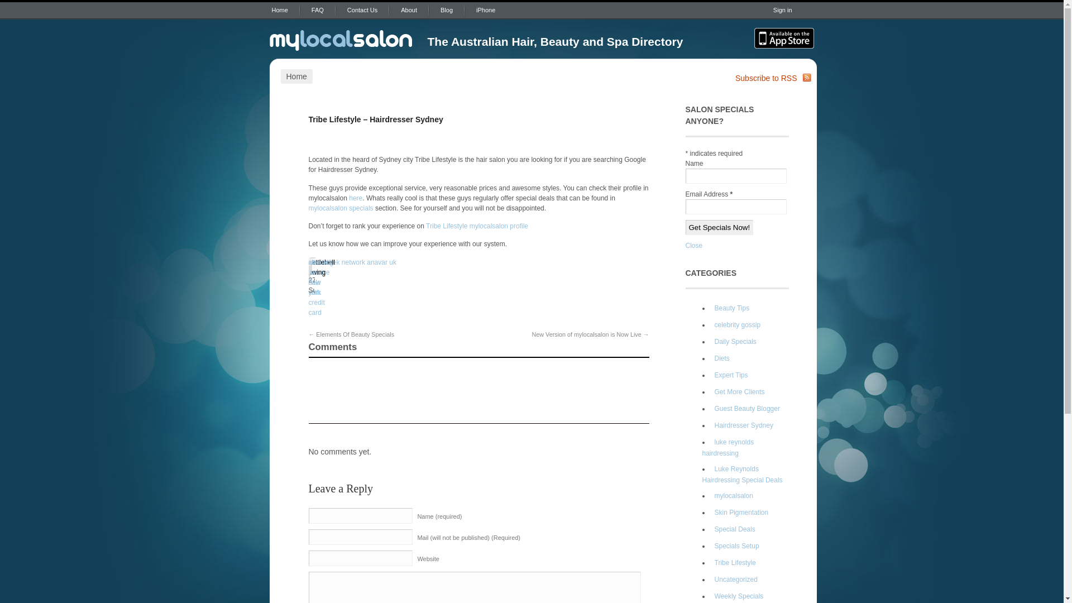 The image size is (1072, 603). What do you see at coordinates (732, 496) in the screenshot?
I see `mylocalsalon` at bounding box center [732, 496].